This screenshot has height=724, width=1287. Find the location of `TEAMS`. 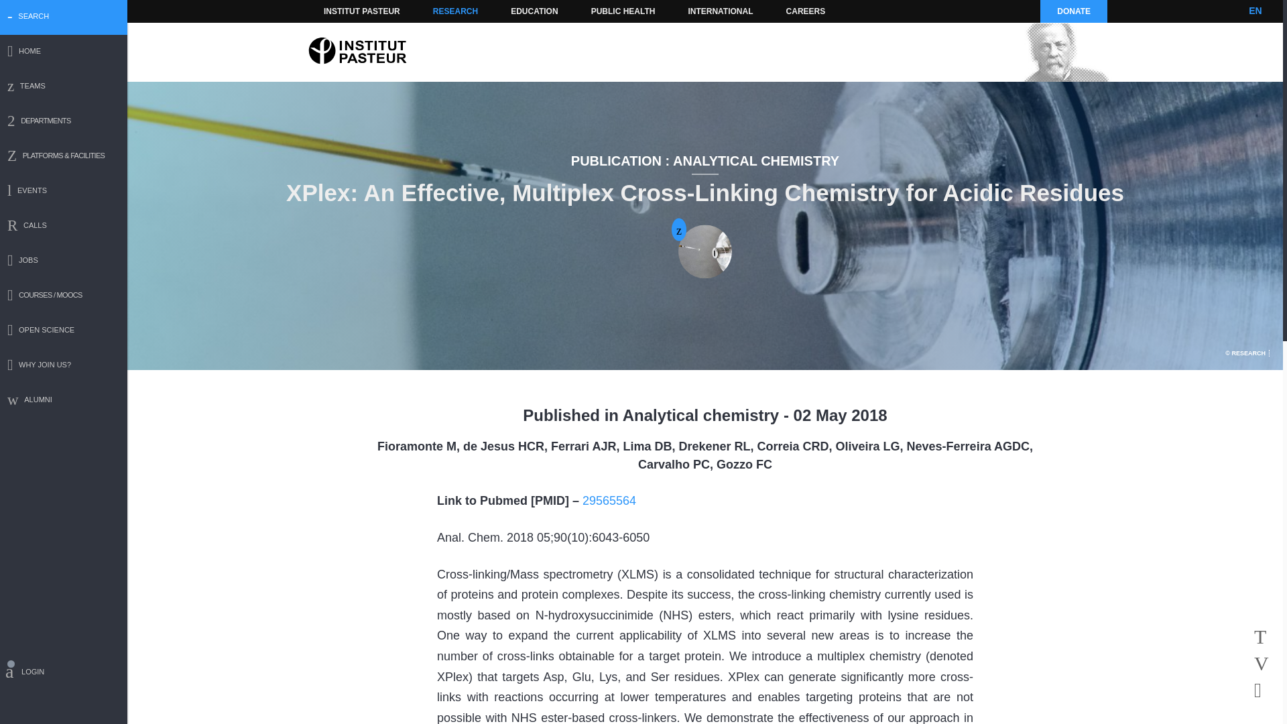

TEAMS is located at coordinates (64, 87).